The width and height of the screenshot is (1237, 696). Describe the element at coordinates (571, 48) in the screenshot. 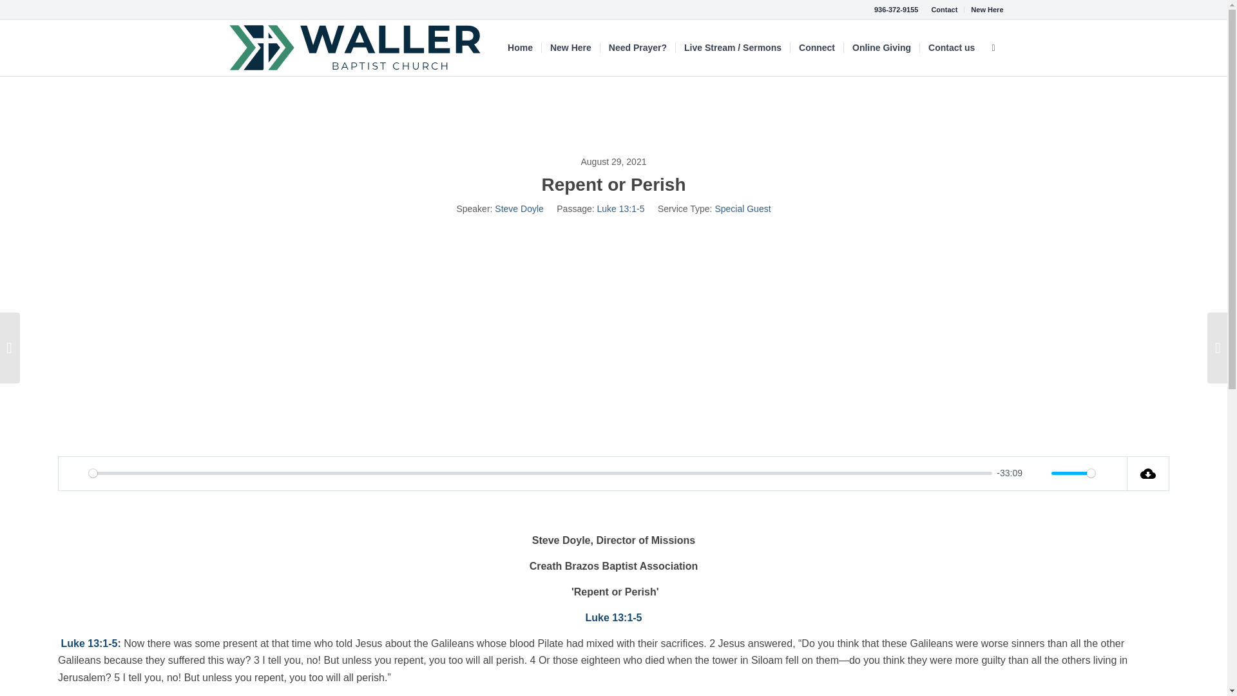

I see `New Here` at that location.